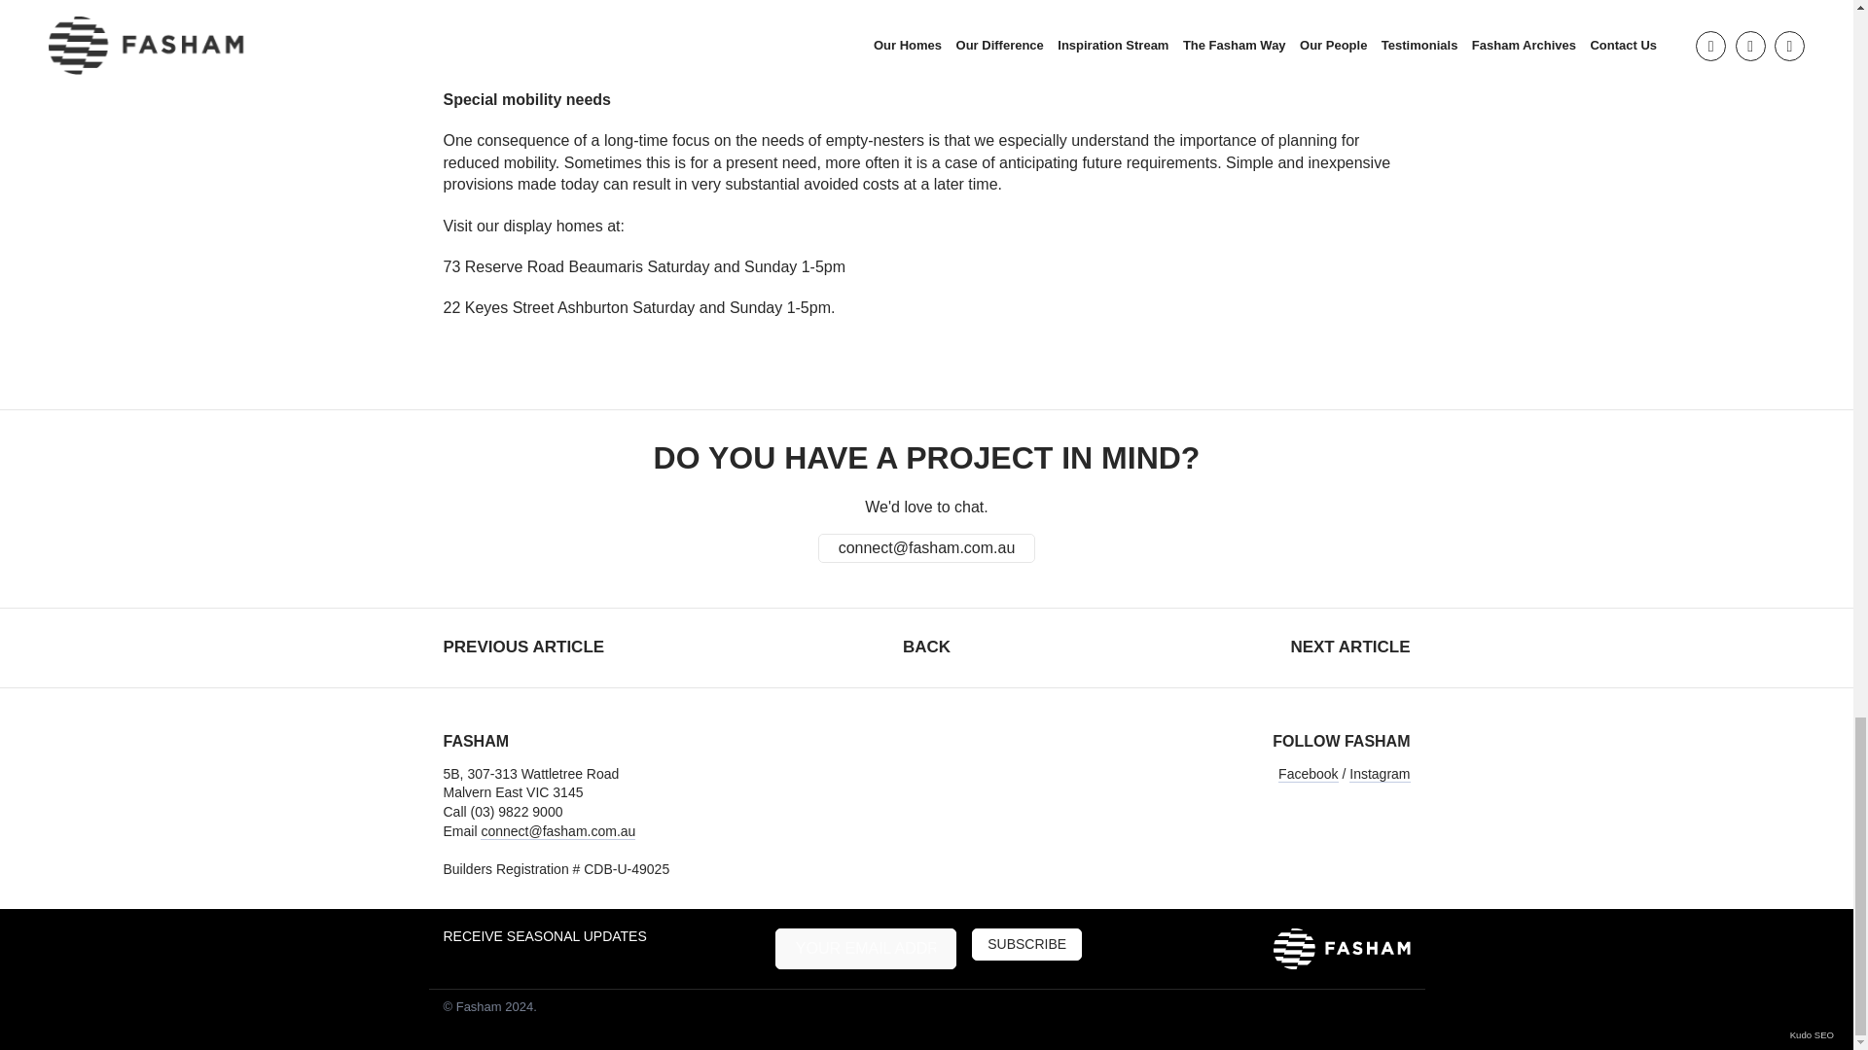 This screenshot has height=1050, width=1868. I want to click on Instagram, so click(1380, 774).